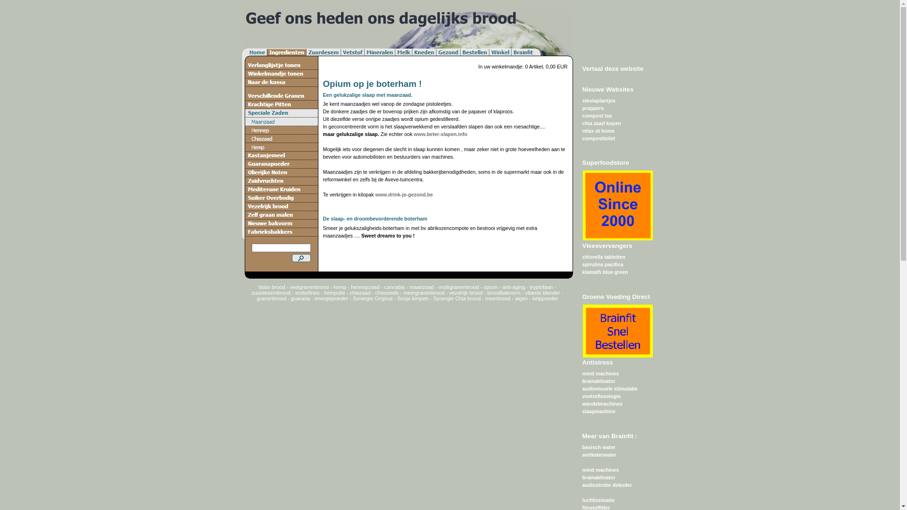 The image size is (907, 510). Describe the element at coordinates (602, 404) in the screenshot. I see `wandelmachines` at that location.